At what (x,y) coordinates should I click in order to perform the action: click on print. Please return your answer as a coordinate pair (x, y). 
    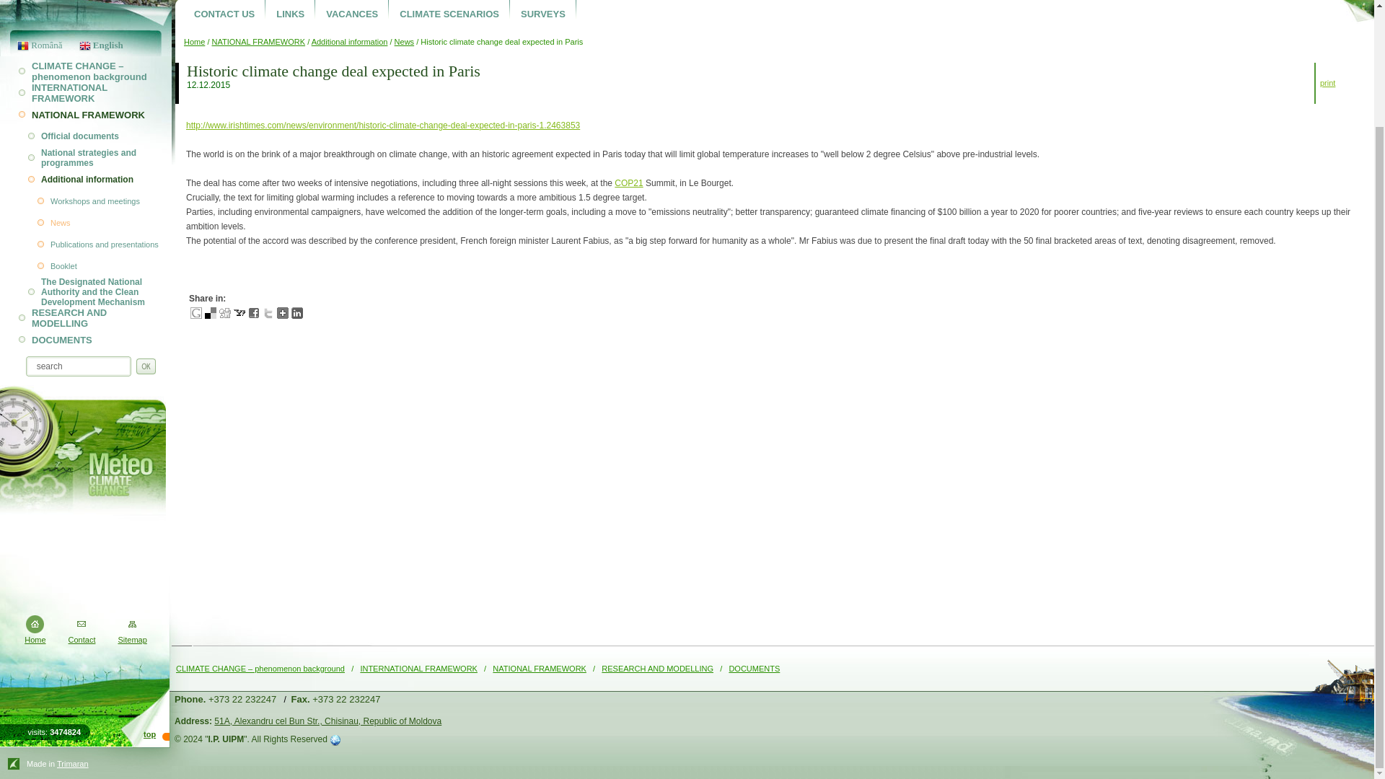
    Looking at the image, I should click on (1327, 82).